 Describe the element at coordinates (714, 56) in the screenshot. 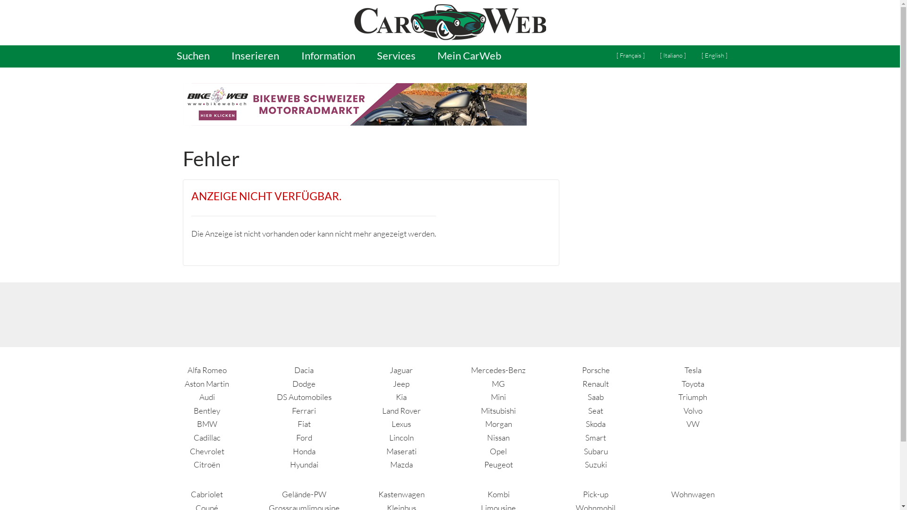

I see `[ English ]` at that location.